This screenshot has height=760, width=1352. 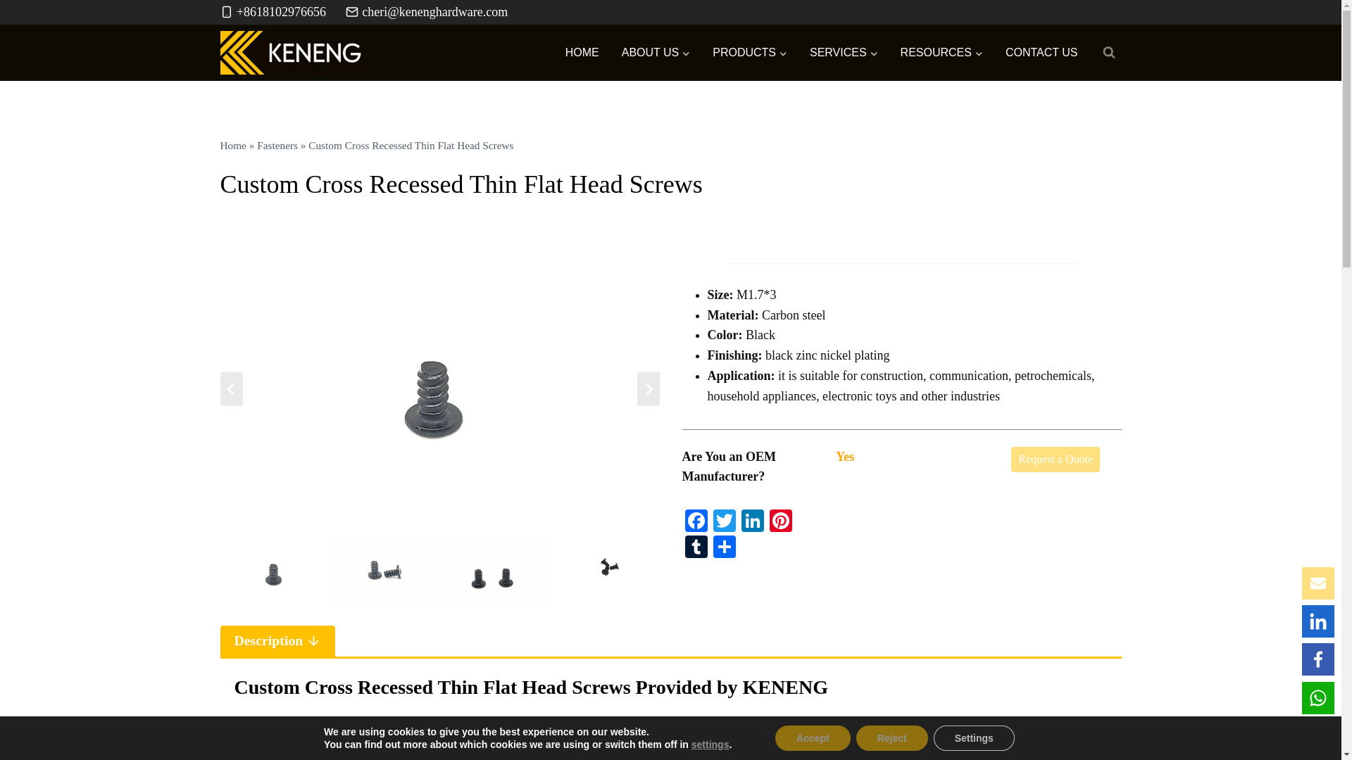 I want to click on LinkedIn, so click(x=752, y=522).